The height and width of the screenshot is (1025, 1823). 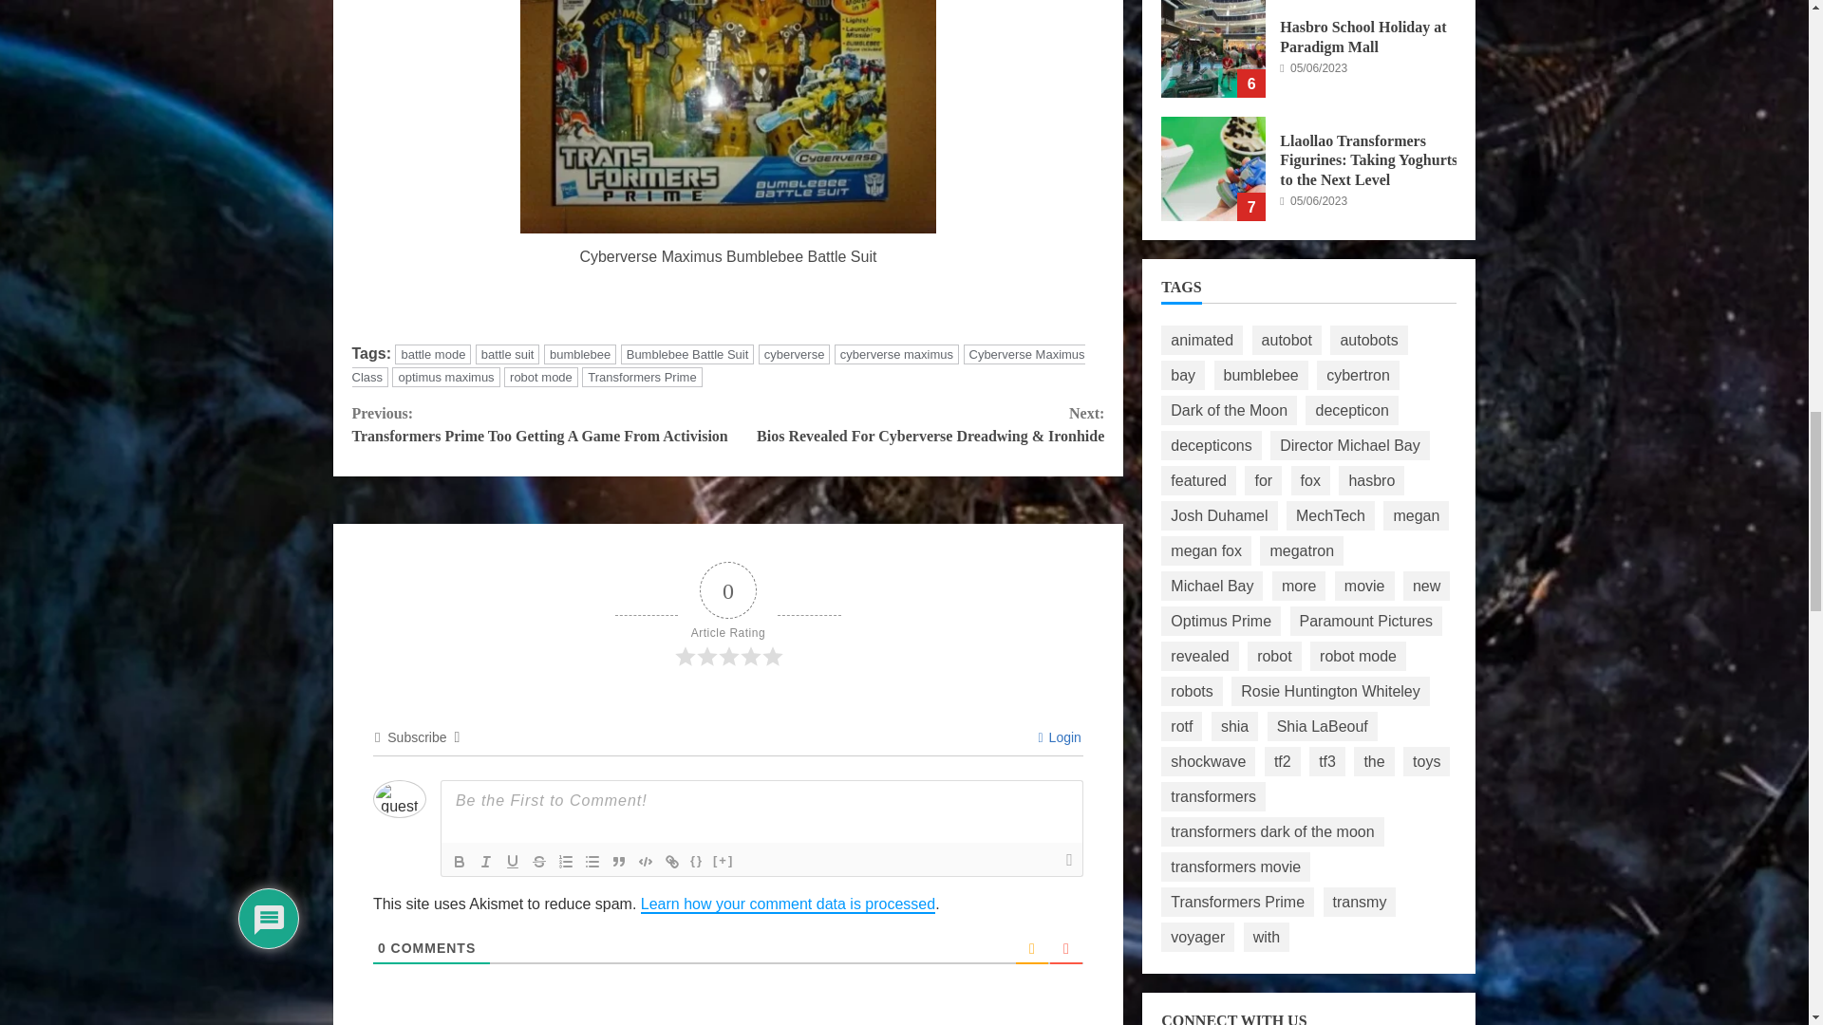 I want to click on Source Code, so click(x=697, y=862).